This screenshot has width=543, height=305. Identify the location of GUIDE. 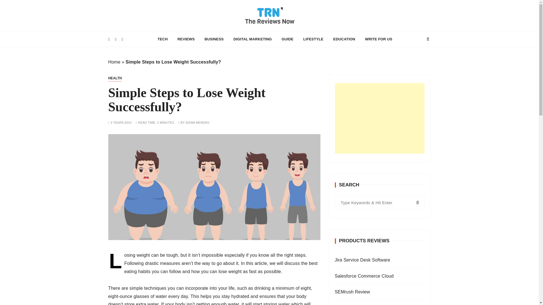
(287, 39).